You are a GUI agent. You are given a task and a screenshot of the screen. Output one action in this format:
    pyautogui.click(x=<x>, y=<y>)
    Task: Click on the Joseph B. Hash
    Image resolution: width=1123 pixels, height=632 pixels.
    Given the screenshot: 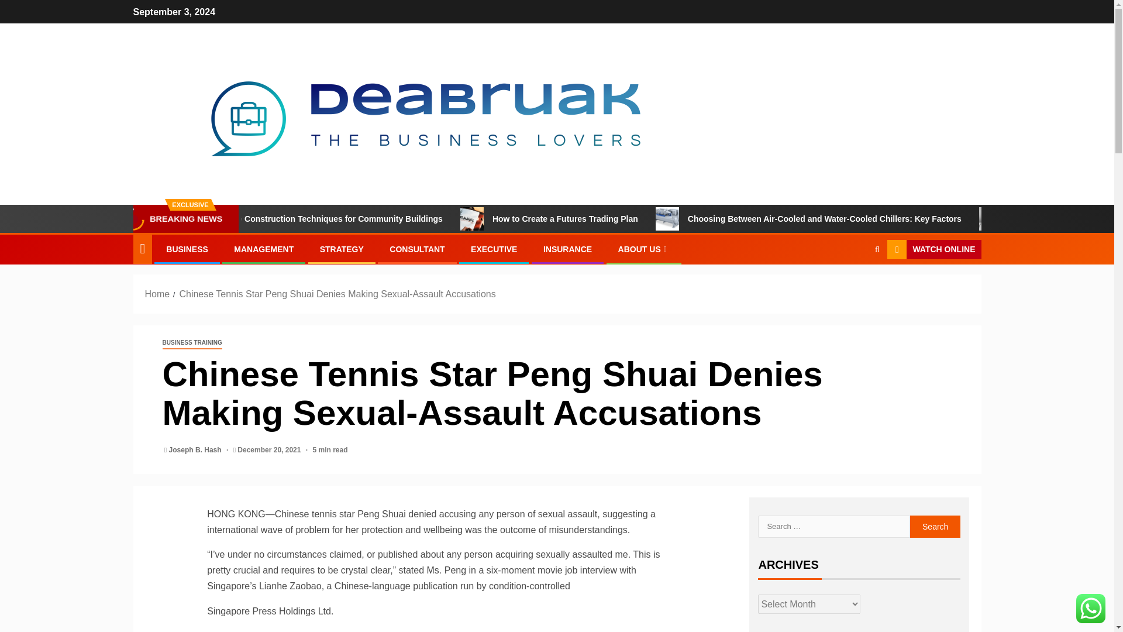 What is the action you would take?
    pyautogui.click(x=197, y=450)
    